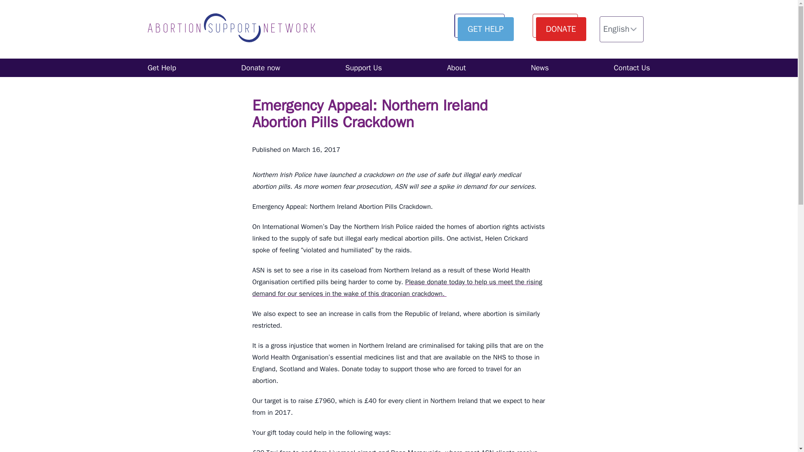  What do you see at coordinates (363, 68) in the screenshot?
I see `Support Us` at bounding box center [363, 68].